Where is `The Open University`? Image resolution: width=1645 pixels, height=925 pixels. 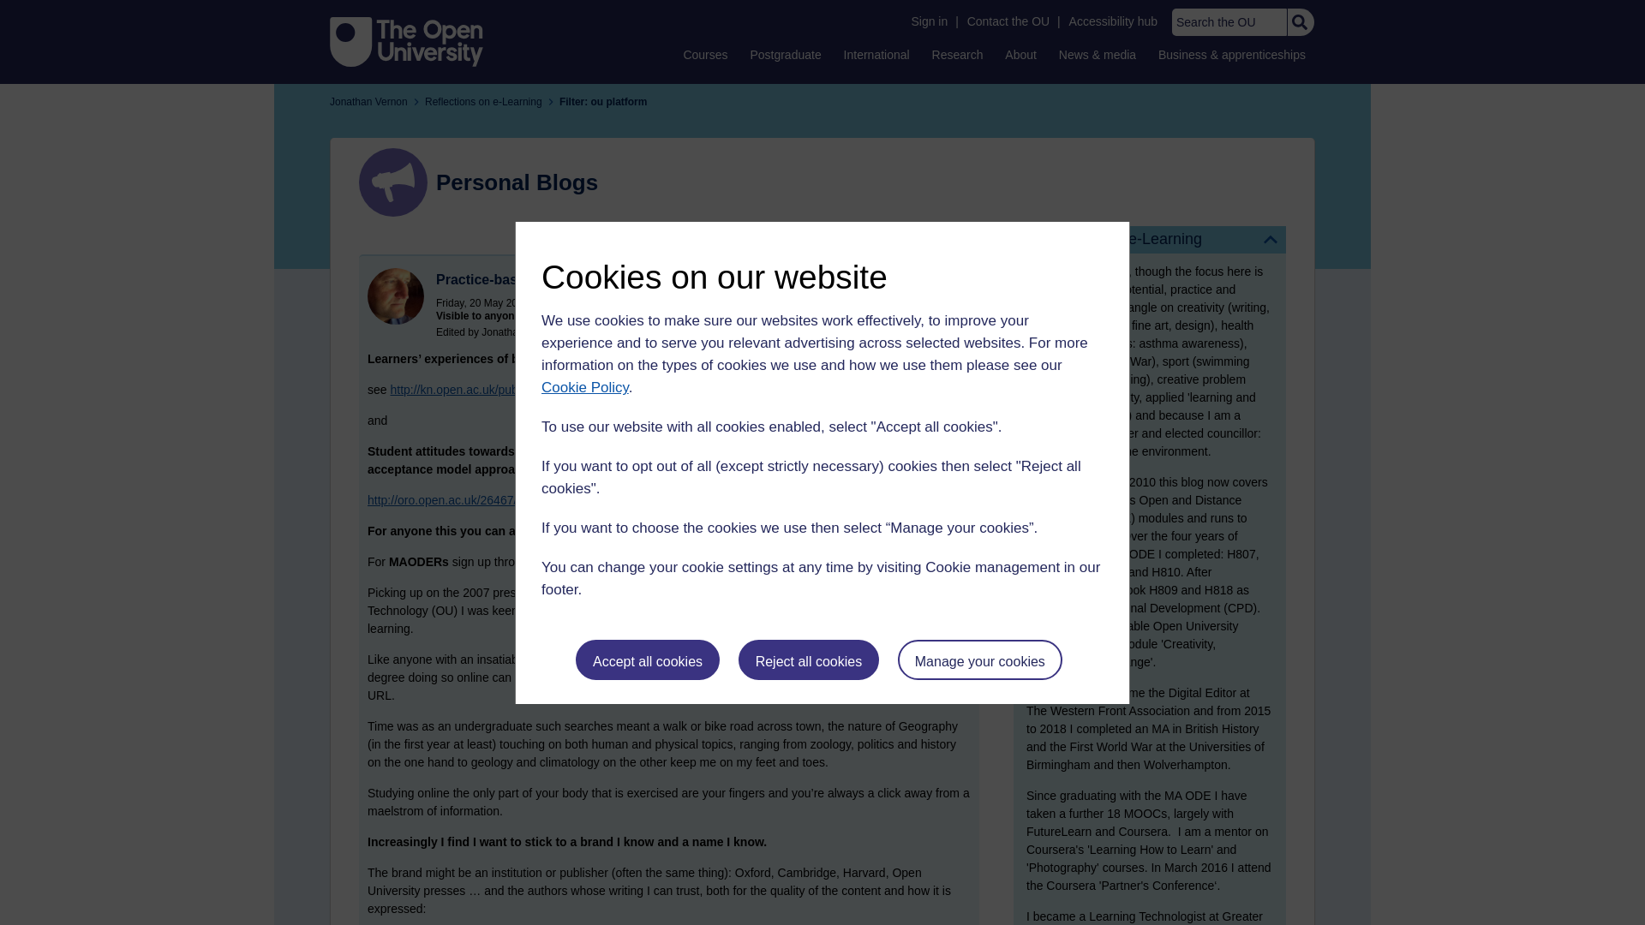
The Open University is located at coordinates (406, 41).